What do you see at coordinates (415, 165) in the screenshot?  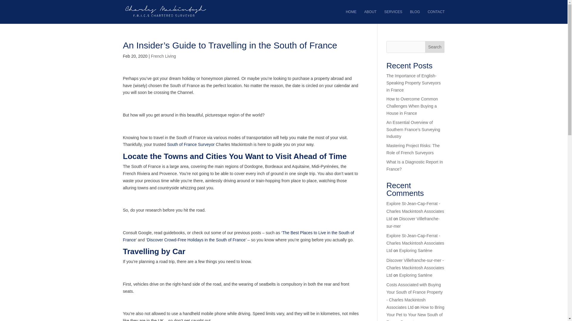 I see `What Is a Diagnostic Report In France?` at bounding box center [415, 165].